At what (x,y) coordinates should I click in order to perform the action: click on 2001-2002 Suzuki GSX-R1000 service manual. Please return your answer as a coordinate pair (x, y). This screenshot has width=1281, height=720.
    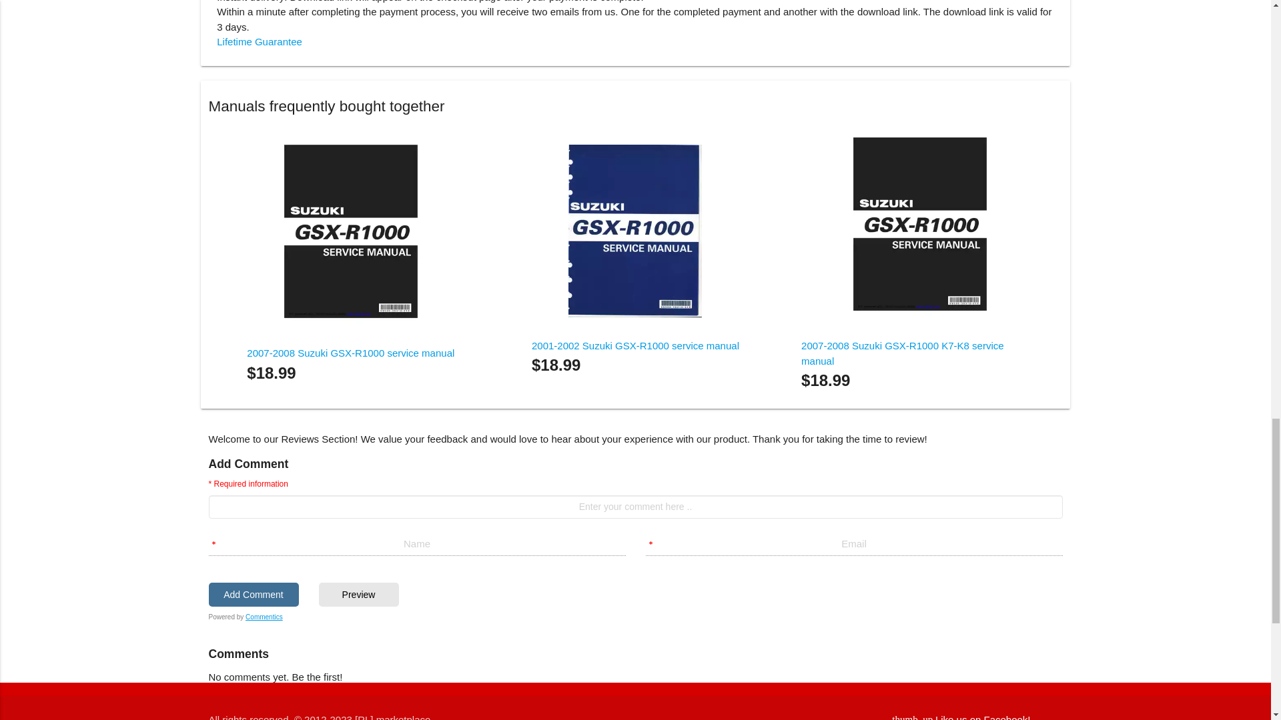
    Looking at the image, I should click on (635, 345).